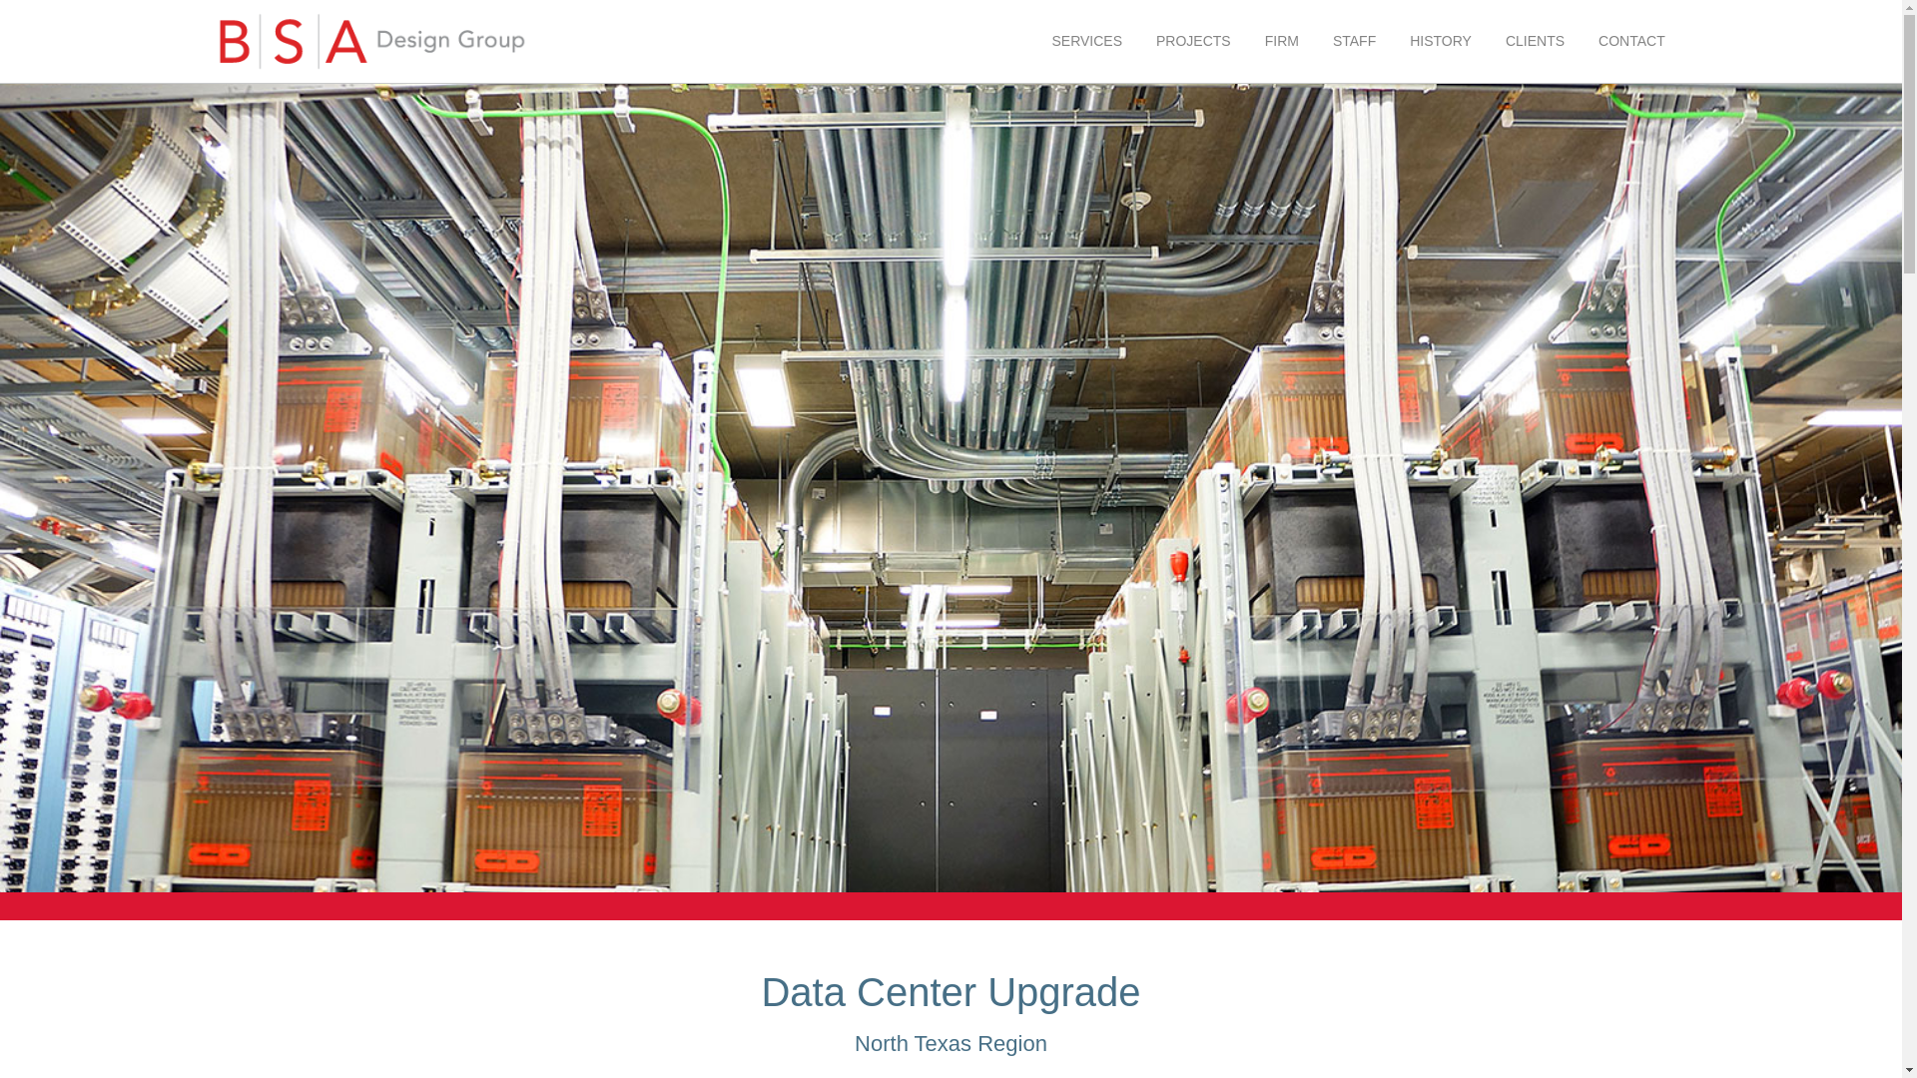  Describe the element at coordinates (1631, 40) in the screenshot. I see `CONTACT` at that location.